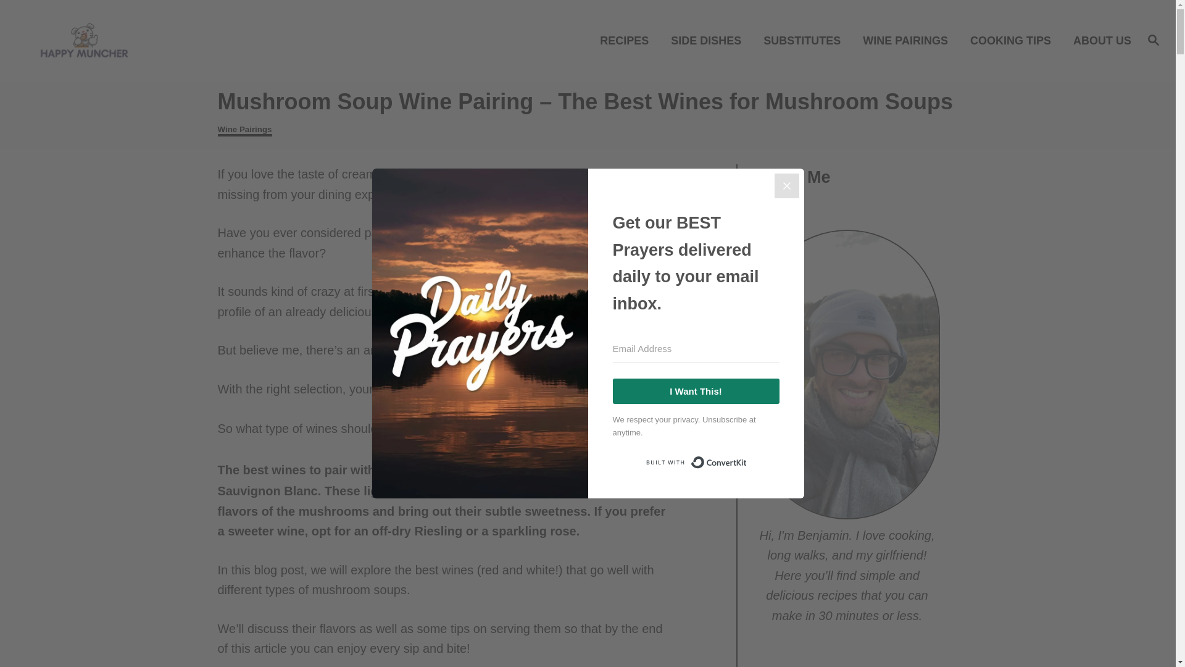  What do you see at coordinates (1013, 40) in the screenshot?
I see `COOKING TIPS` at bounding box center [1013, 40].